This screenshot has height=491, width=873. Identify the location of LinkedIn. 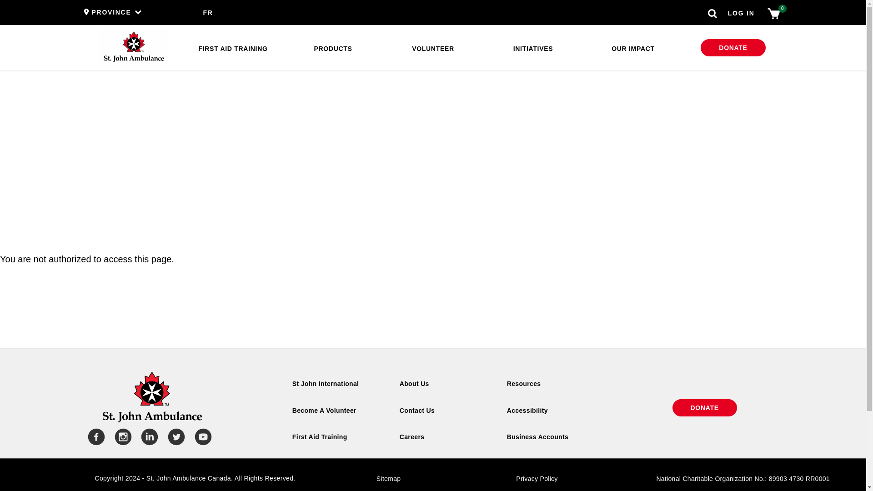
(148, 438).